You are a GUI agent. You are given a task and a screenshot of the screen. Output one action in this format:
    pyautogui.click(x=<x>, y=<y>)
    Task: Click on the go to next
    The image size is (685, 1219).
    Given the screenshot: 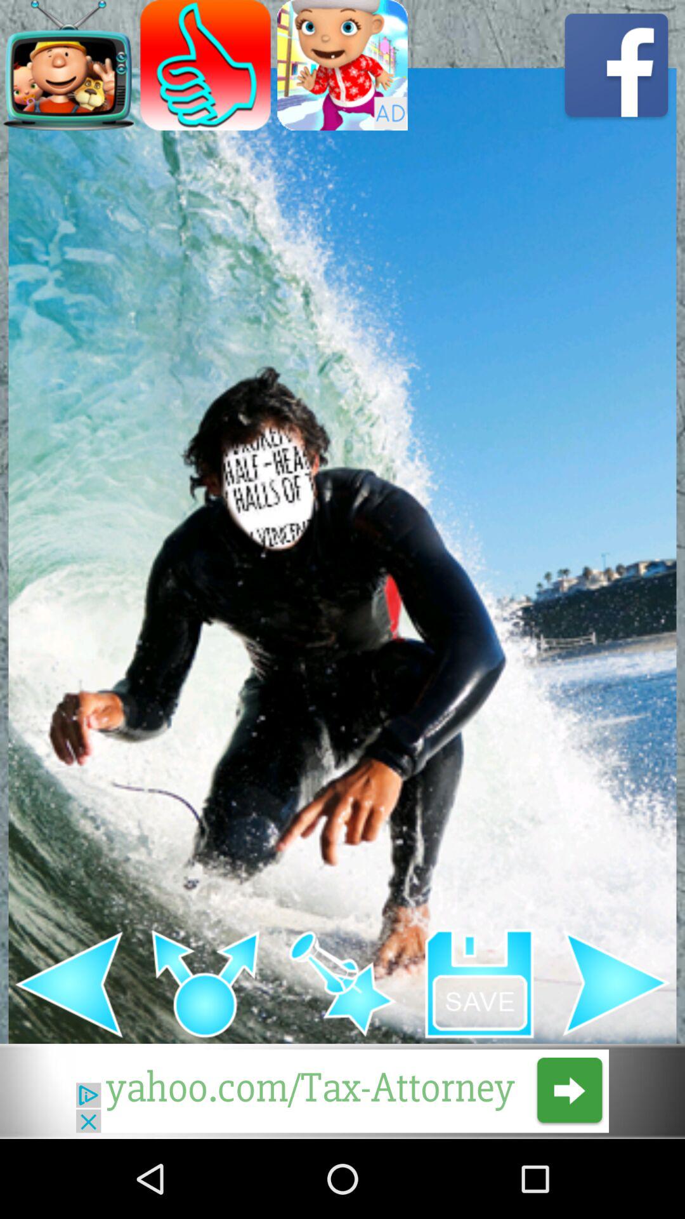 What is the action you would take?
    pyautogui.click(x=342, y=1091)
    